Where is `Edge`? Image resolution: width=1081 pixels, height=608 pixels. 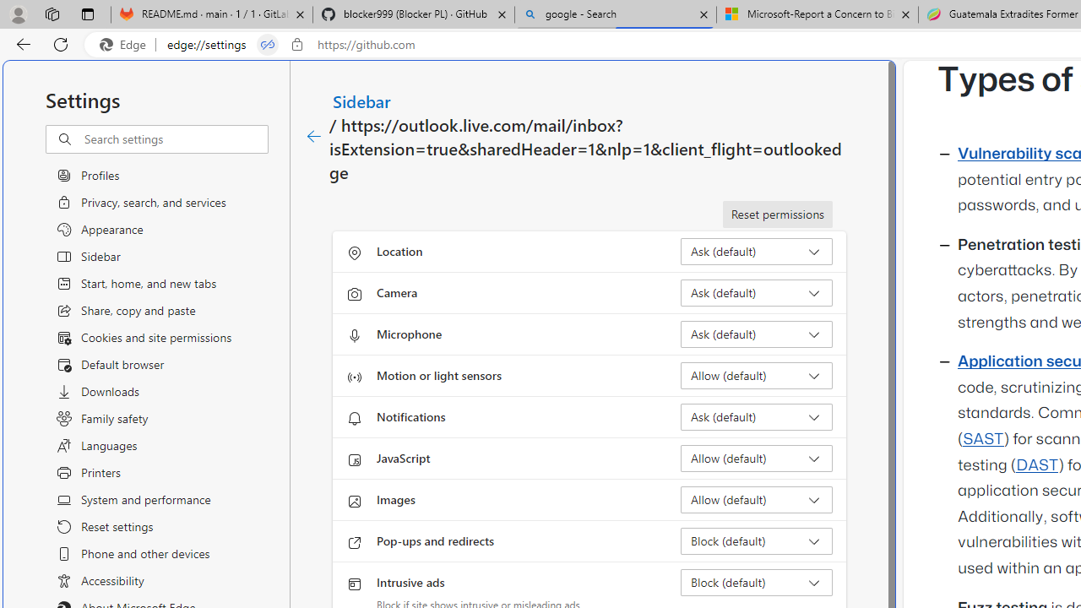
Edge is located at coordinates (127, 45).